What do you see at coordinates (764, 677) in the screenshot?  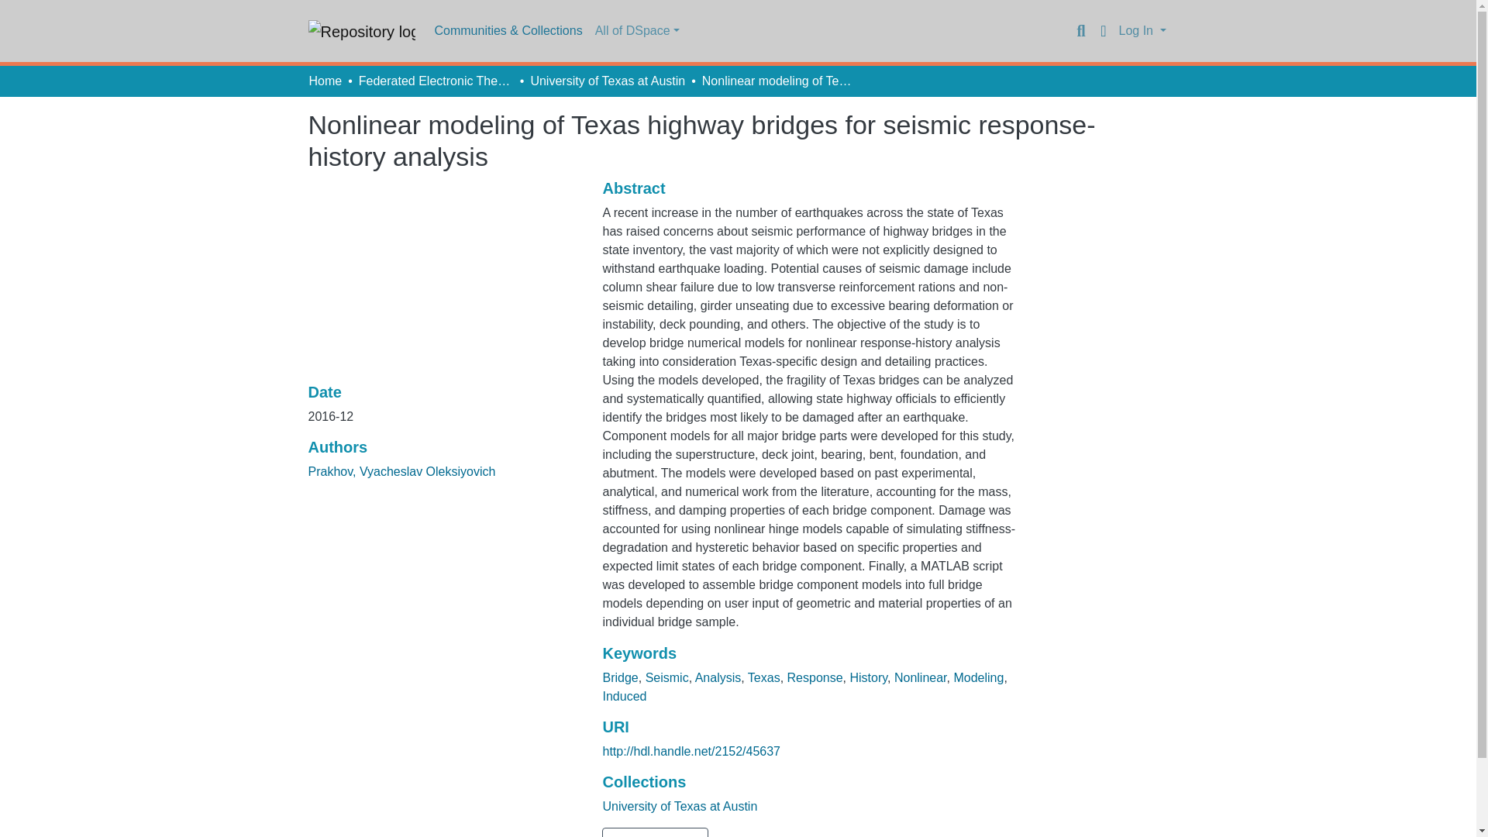 I see `Texas` at bounding box center [764, 677].